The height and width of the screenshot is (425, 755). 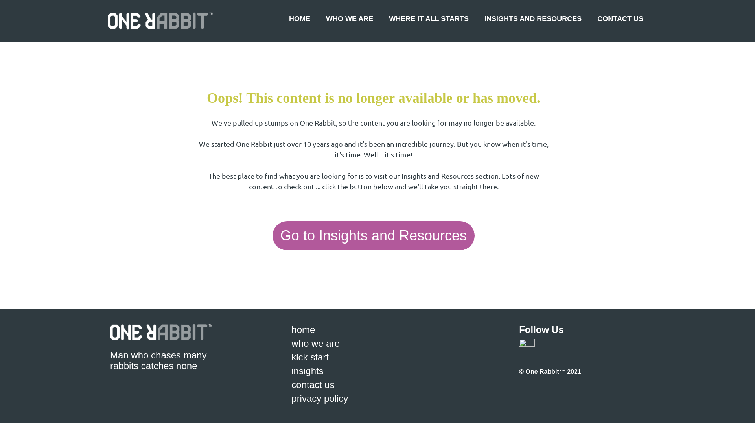 I want to click on WHO WE ARE, so click(x=349, y=19).